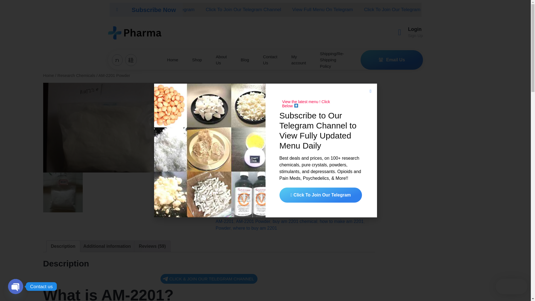 The width and height of the screenshot is (535, 301). Describe the element at coordinates (172, 60) in the screenshot. I see `Home` at that location.